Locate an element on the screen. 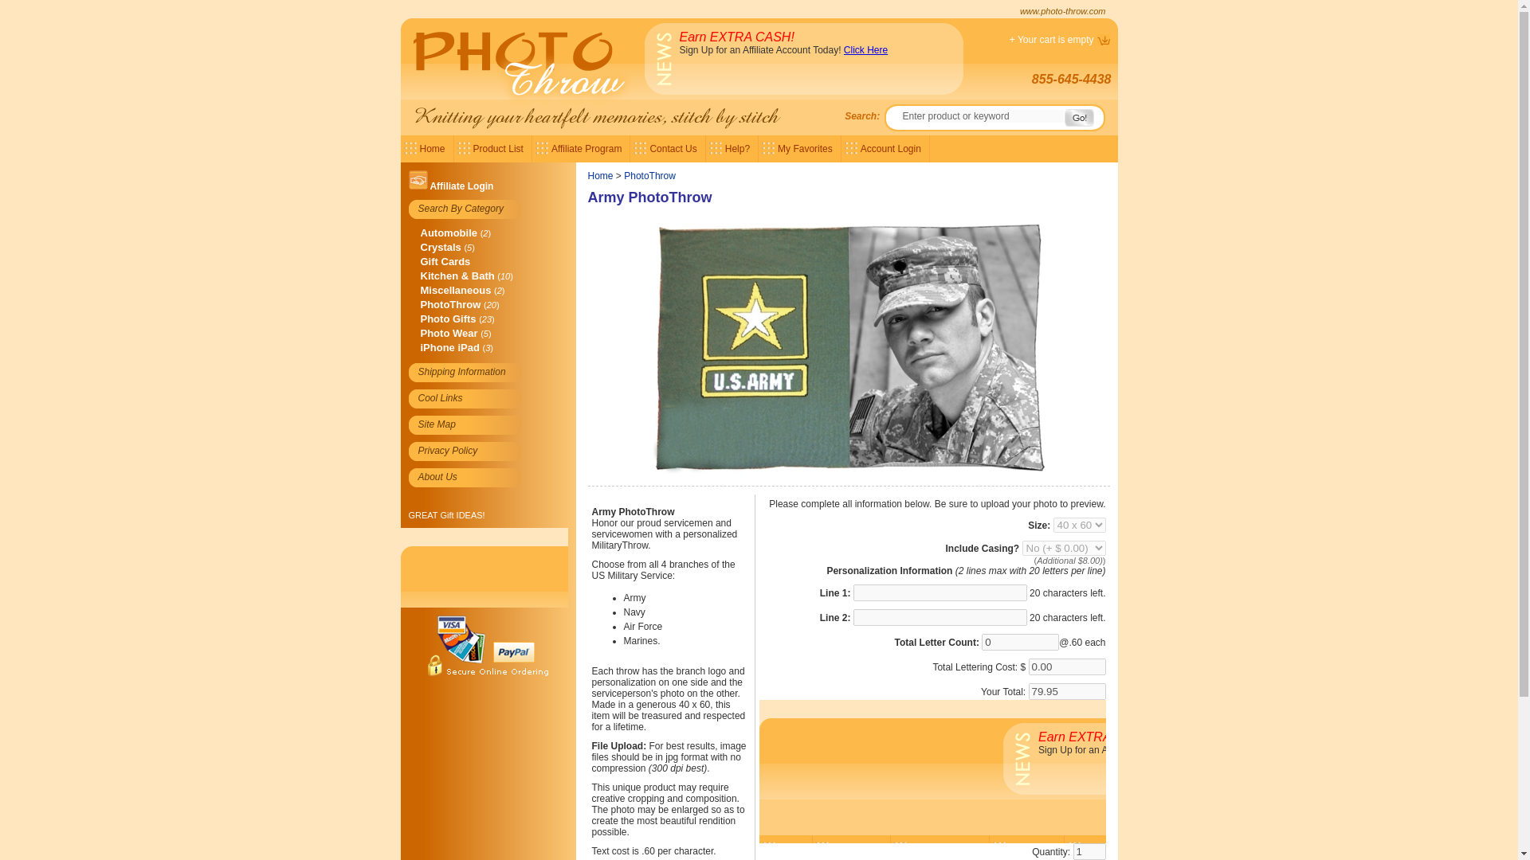  Help? is located at coordinates (732, 148).